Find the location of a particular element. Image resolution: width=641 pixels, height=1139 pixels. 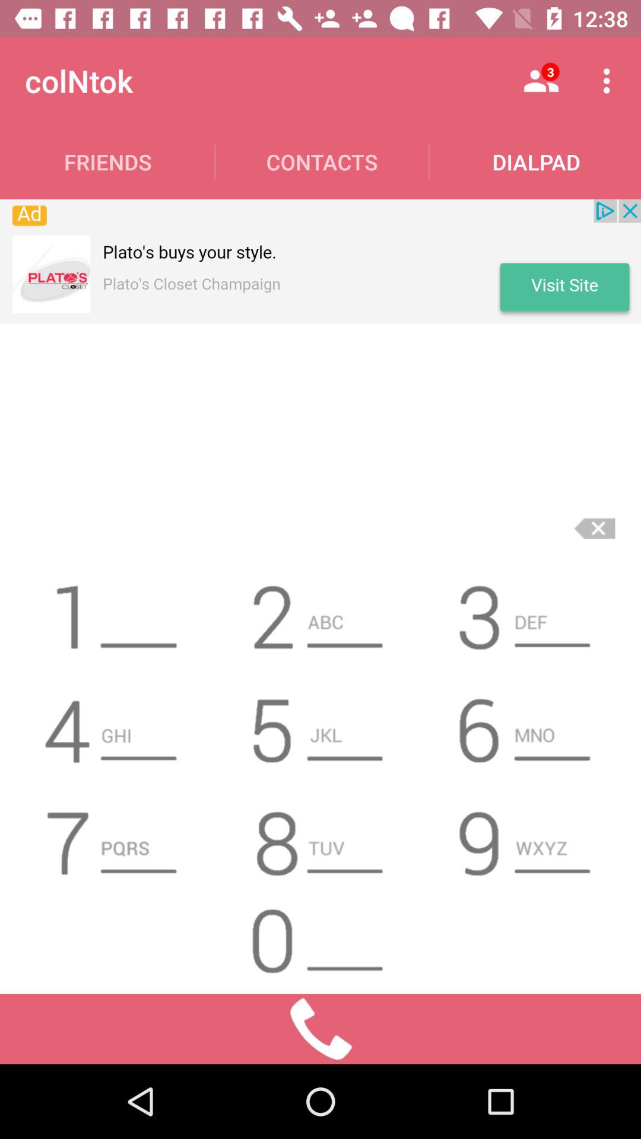

click on 2  icon is located at coordinates (320, 612).